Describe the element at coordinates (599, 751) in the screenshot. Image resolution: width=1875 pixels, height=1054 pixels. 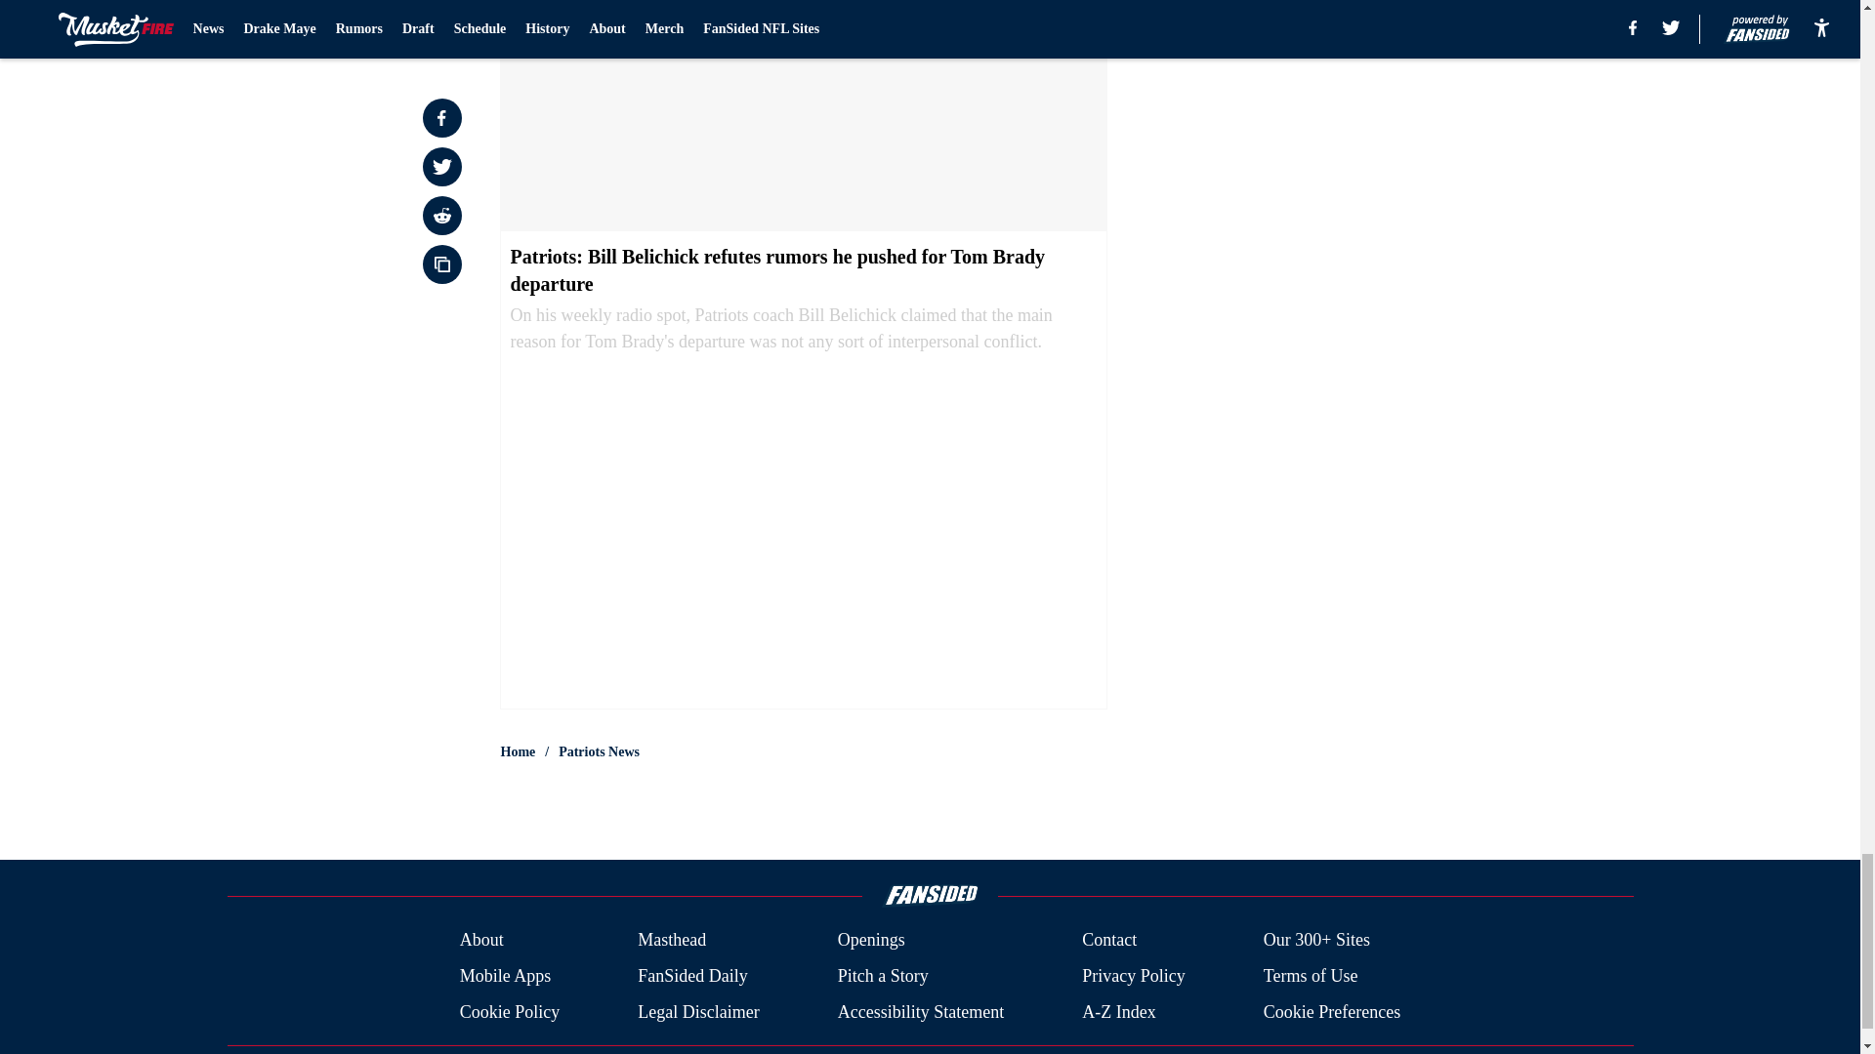
I see `Patriots News` at that location.